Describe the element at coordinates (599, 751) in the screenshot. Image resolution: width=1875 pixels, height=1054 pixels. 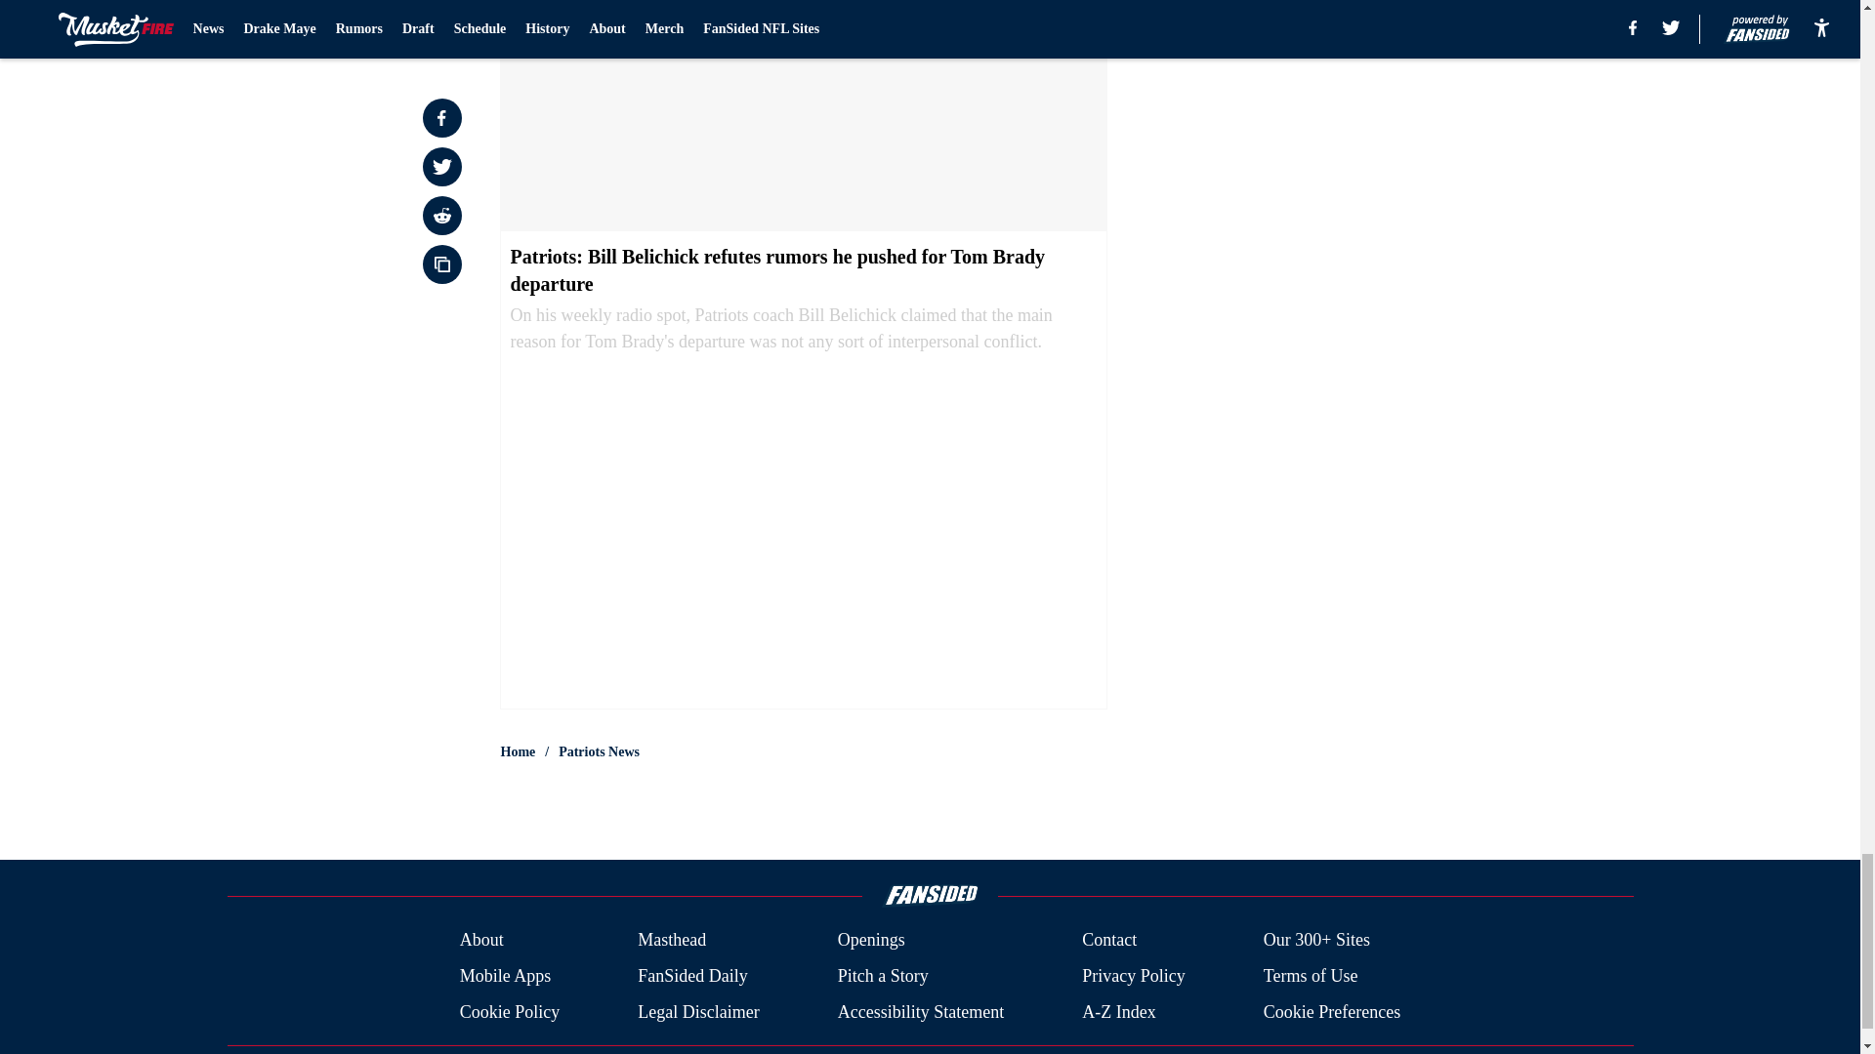
I see `Patriots News` at that location.